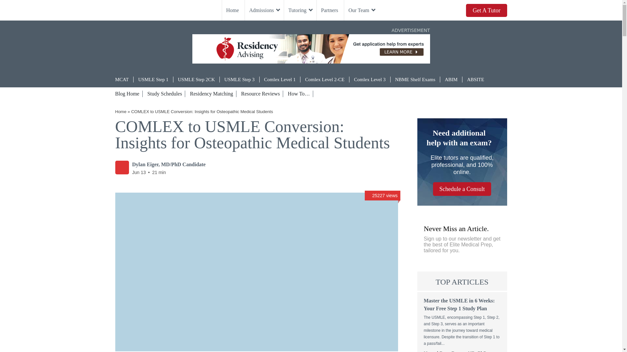 The height and width of the screenshot is (352, 627). I want to click on Admissions, so click(264, 10).